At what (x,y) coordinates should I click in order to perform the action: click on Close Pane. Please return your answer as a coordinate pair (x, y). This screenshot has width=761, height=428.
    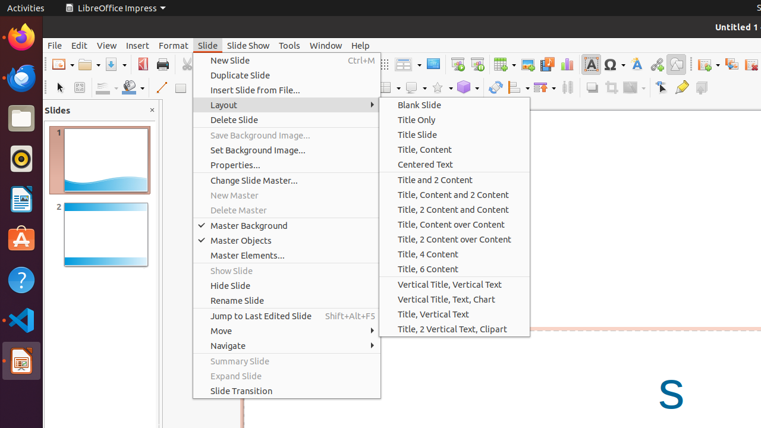
    Looking at the image, I should click on (152, 111).